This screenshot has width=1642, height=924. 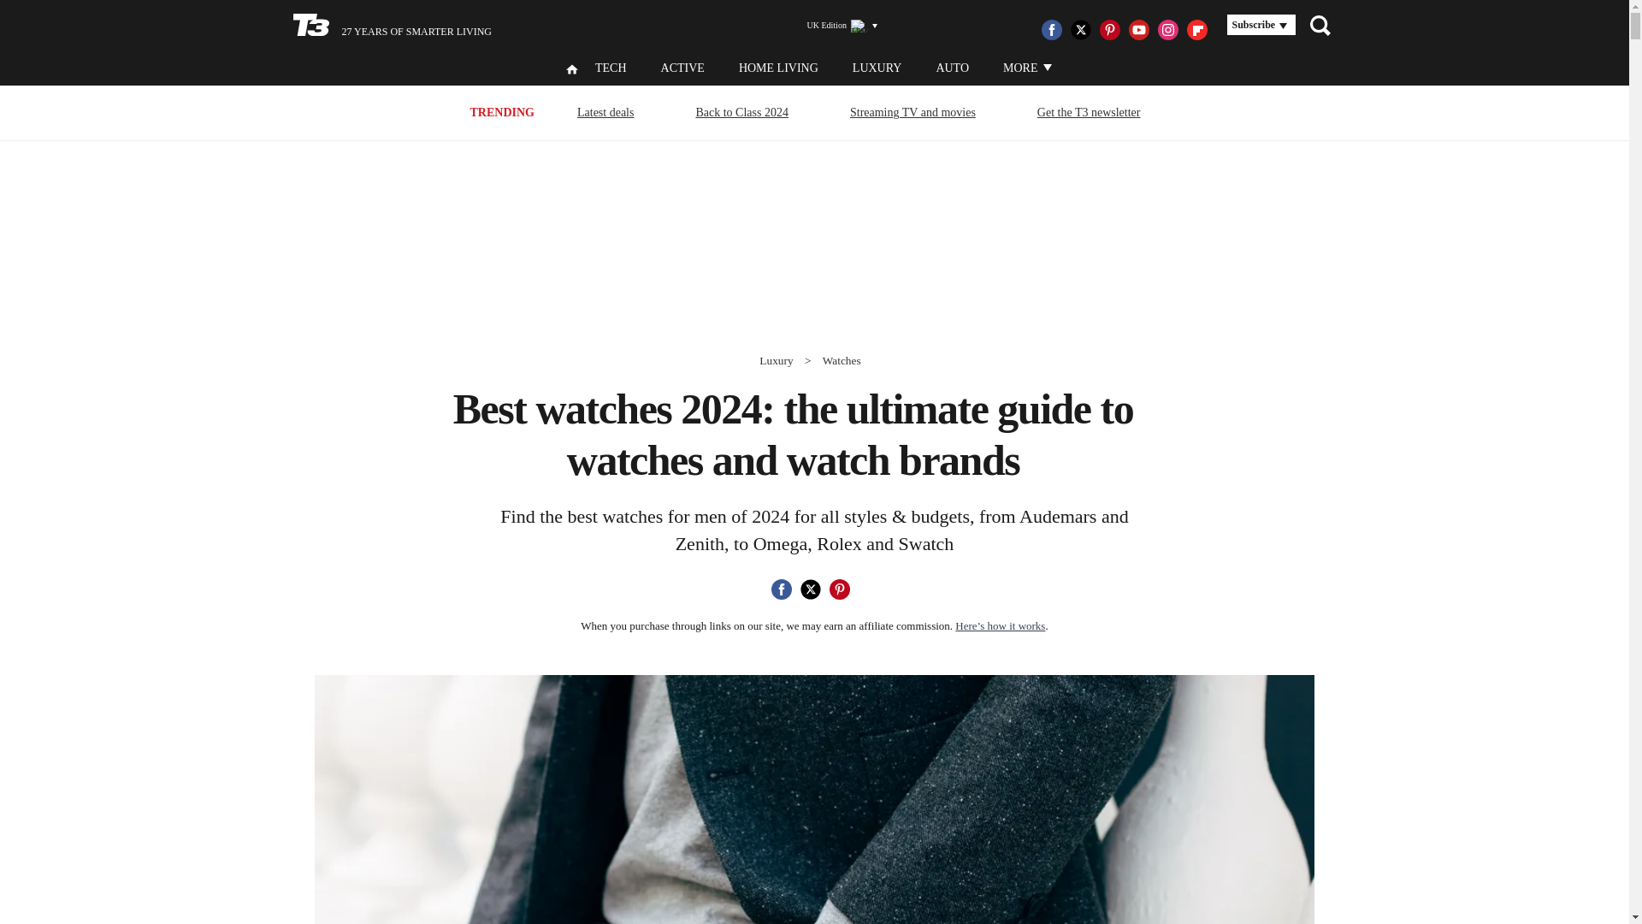 I want to click on 27 YEARS OF SMARTER LIVING, so click(x=392, y=26).